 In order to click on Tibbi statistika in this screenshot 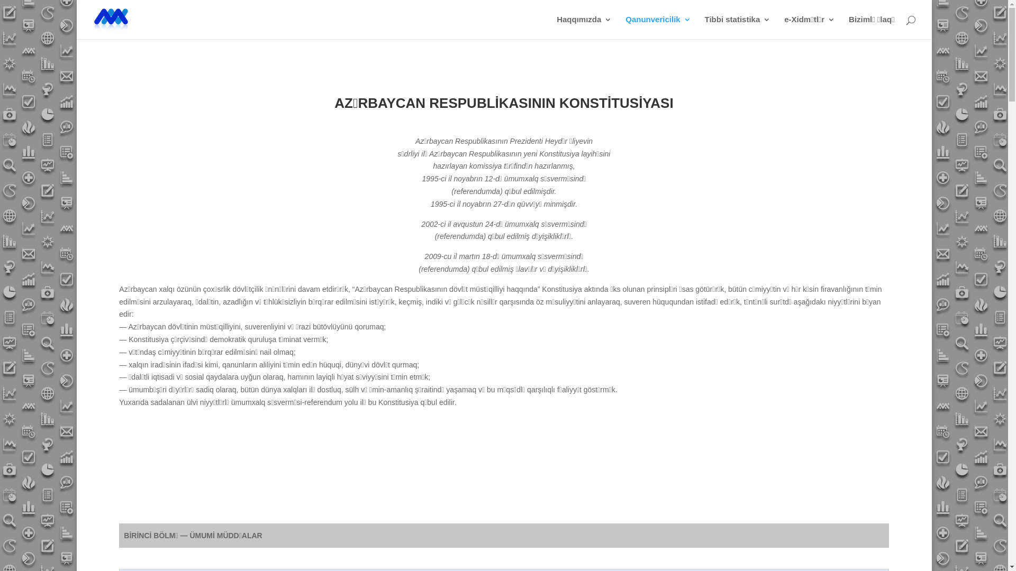, I will do `click(738, 27)`.